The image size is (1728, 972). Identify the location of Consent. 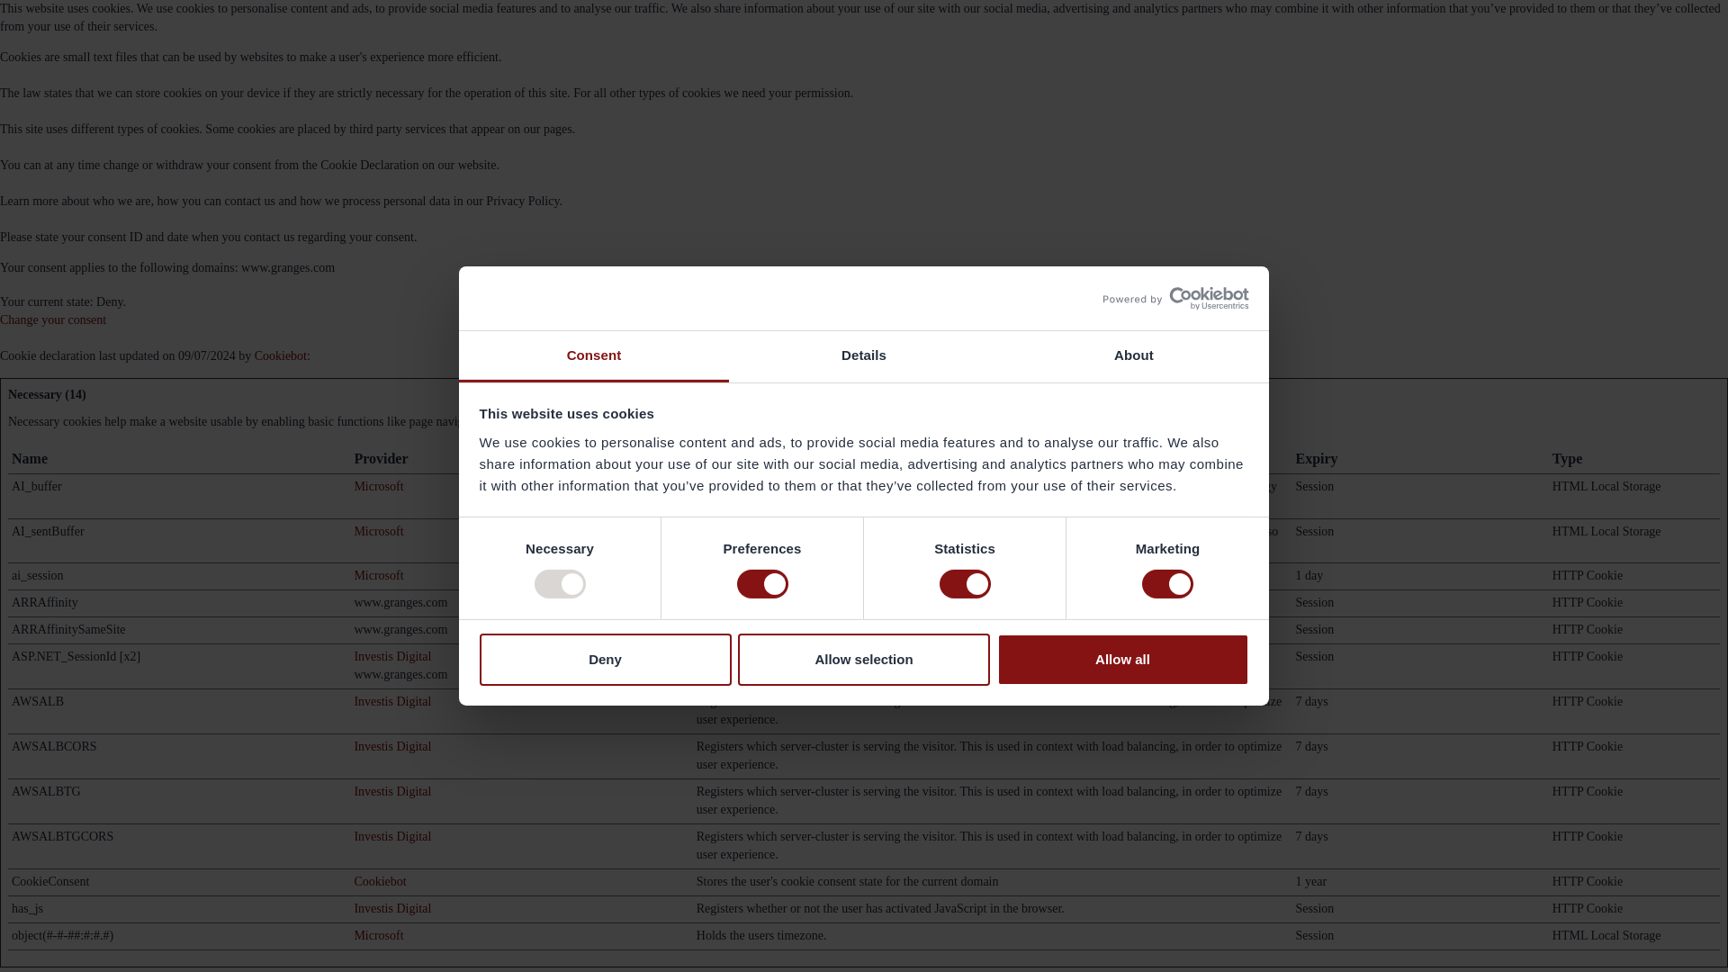
(594, 356).